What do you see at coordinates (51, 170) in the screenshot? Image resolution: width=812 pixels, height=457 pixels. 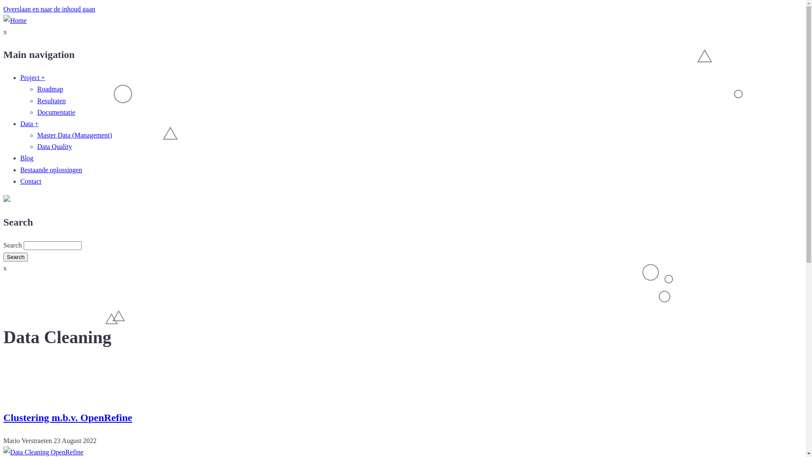 I see `Bestaande oplossingen` at bounding box center [51, 170].